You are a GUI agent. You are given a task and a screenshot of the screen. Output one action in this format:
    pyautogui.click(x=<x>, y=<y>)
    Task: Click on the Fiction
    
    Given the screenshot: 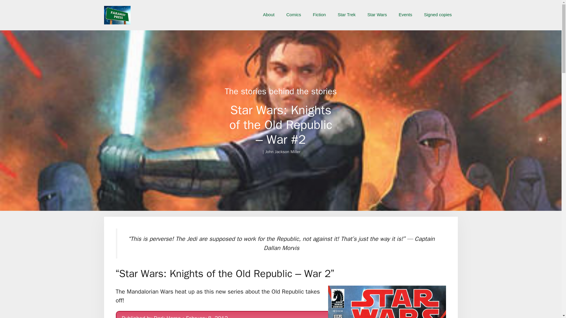 What is the action you would take?
    pyautogui.click(x=319, y=15)
    